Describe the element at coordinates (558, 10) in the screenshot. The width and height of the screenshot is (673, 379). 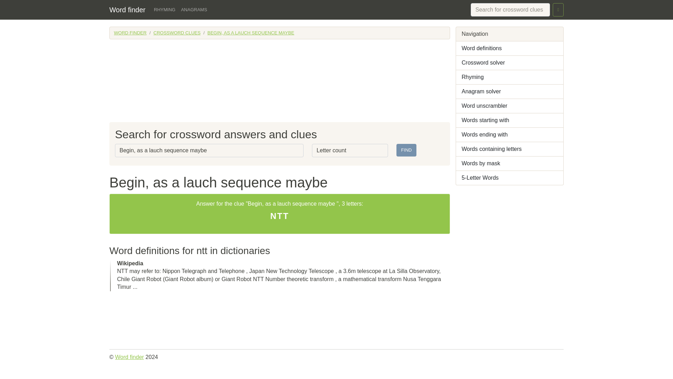
I see `SEARCH` at that location.